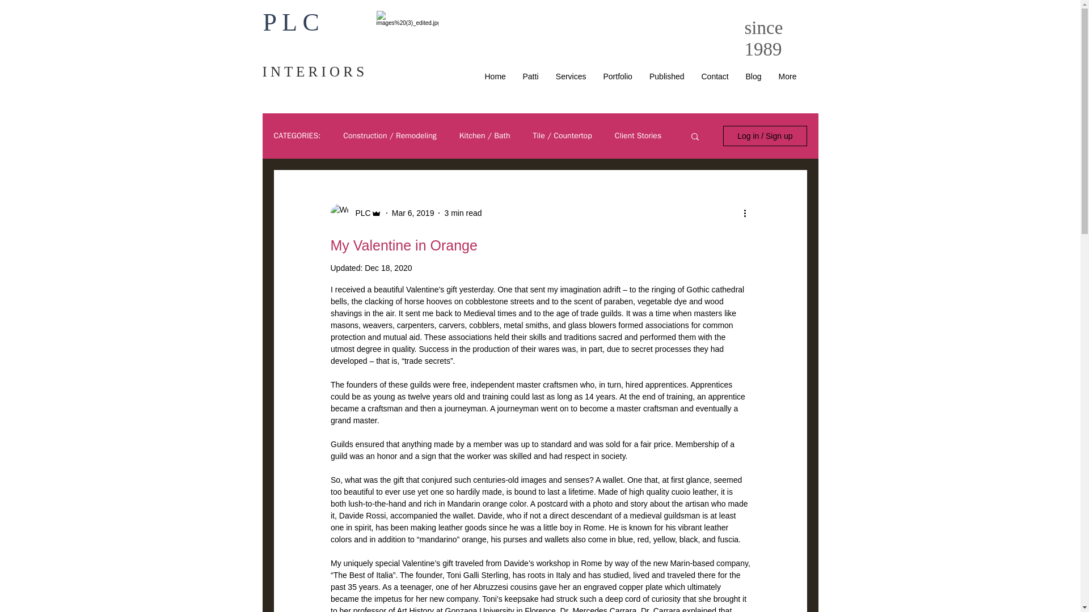  Describe the element at coordinates (753, 76) in the screenshot. I see `Blog` at that location.